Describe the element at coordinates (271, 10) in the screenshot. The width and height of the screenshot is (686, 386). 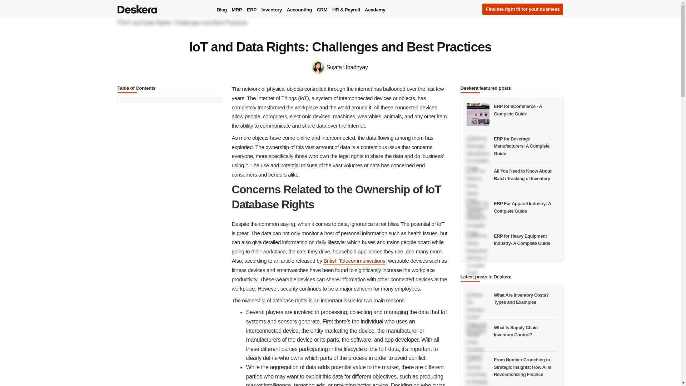
I see `Inventory` at that location.